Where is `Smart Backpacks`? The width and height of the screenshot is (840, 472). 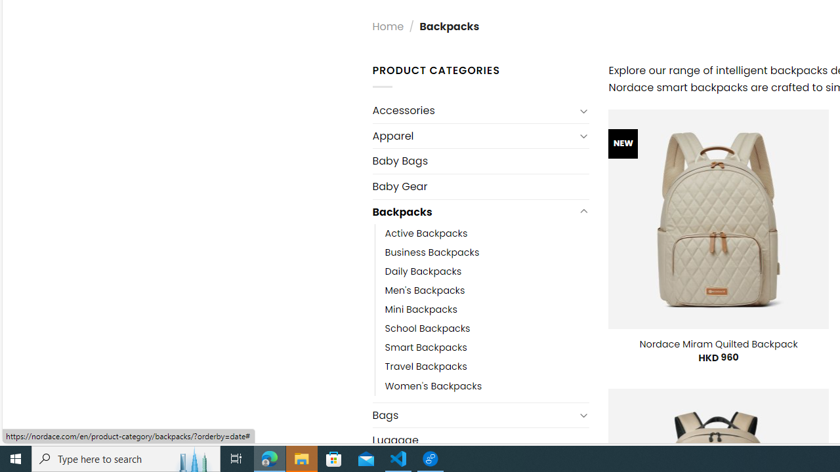 Smart Backpacks is located at coordinates (425, 347).